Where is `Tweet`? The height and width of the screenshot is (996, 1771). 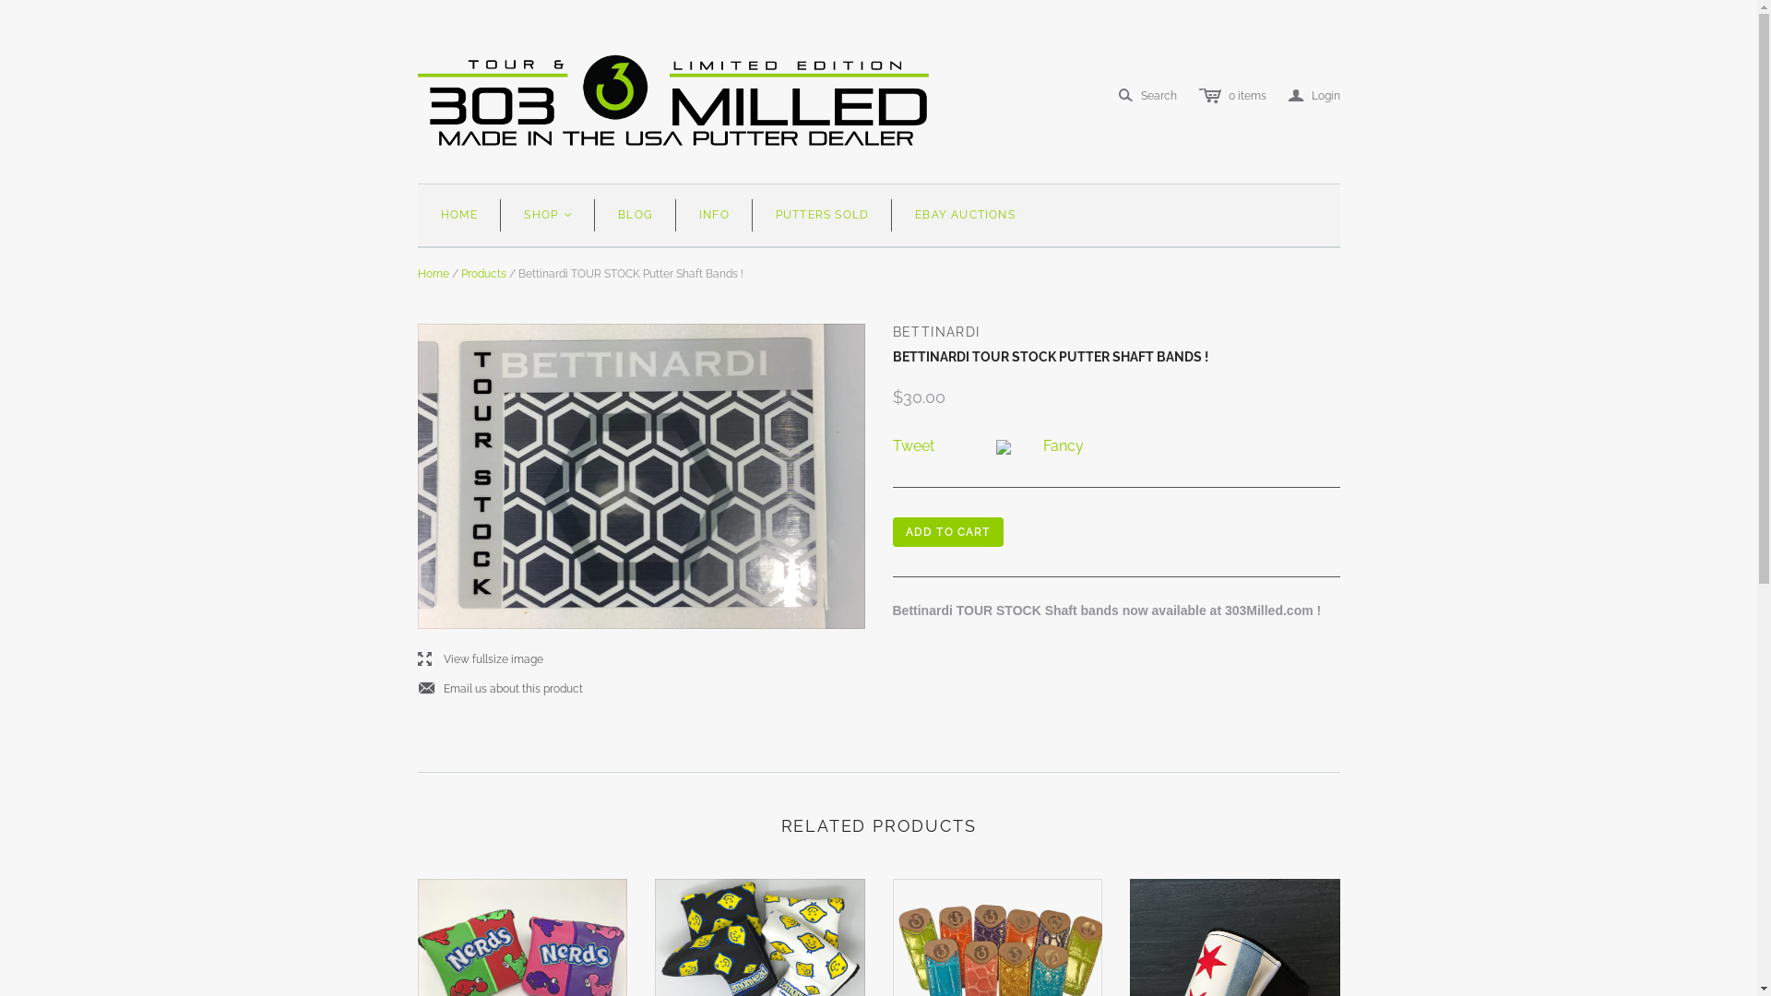
Tweet is located at coordinates (913, 446).